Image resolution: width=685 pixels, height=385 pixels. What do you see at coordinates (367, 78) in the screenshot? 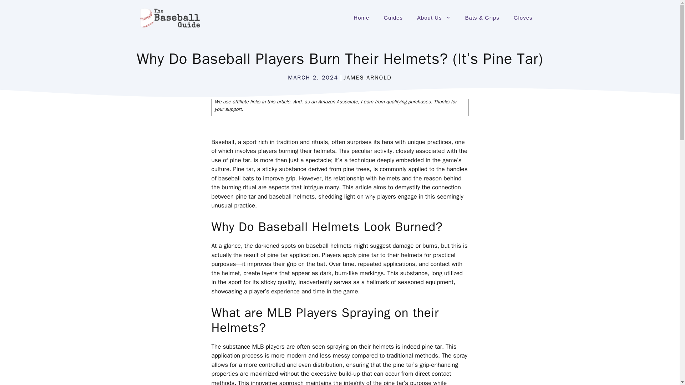
I see `JAMES ARNOLD` at bounding box center [367, 78].